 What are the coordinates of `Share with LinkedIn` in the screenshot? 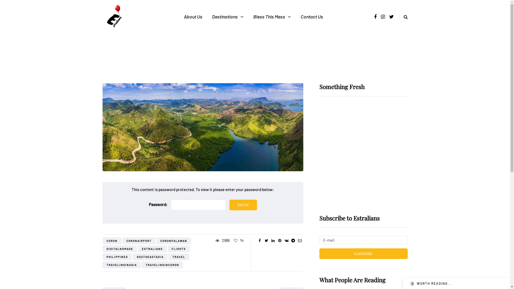 It's located at (273, 241).